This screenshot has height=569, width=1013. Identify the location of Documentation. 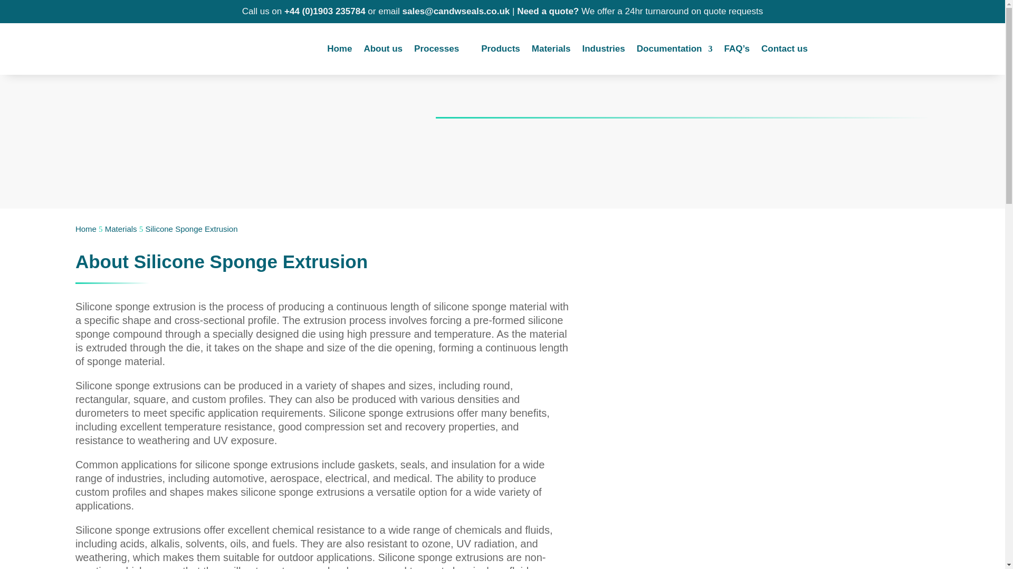
(675, 51).